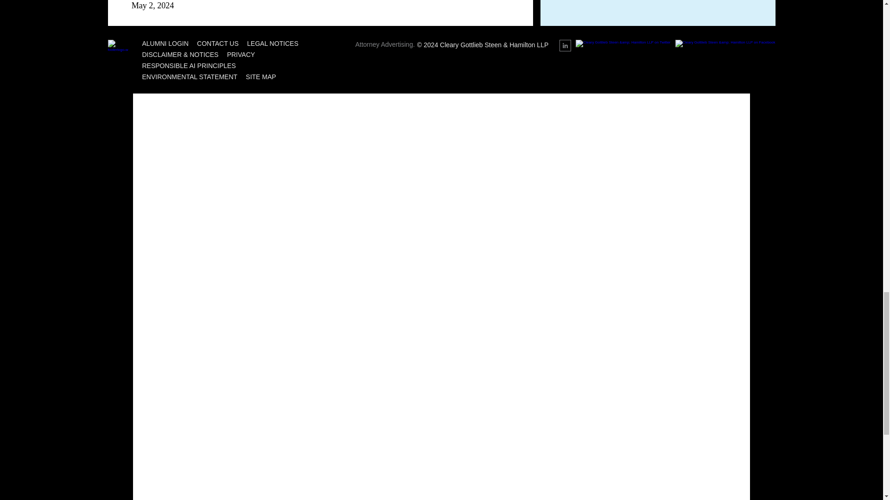 This screenshot has height=500, width=890. Describe the element at coordinates (241, 55) in the screenshot. I see `Privacy` at that location.